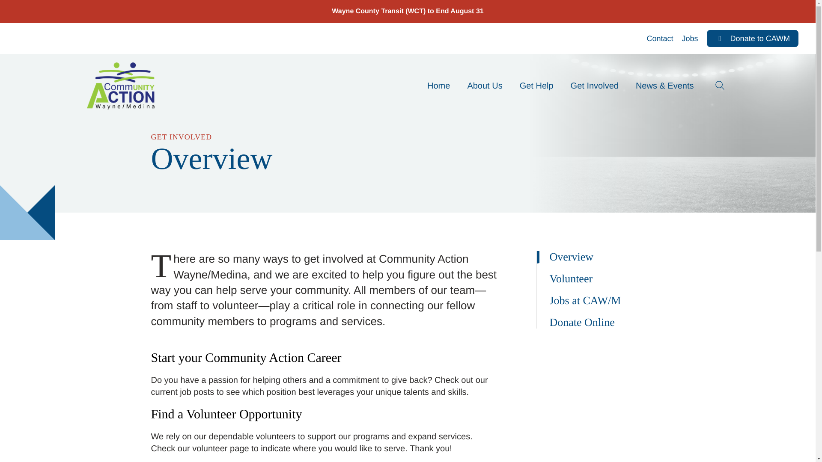  I want to click on Donate to CAWM, so click(753, 38).